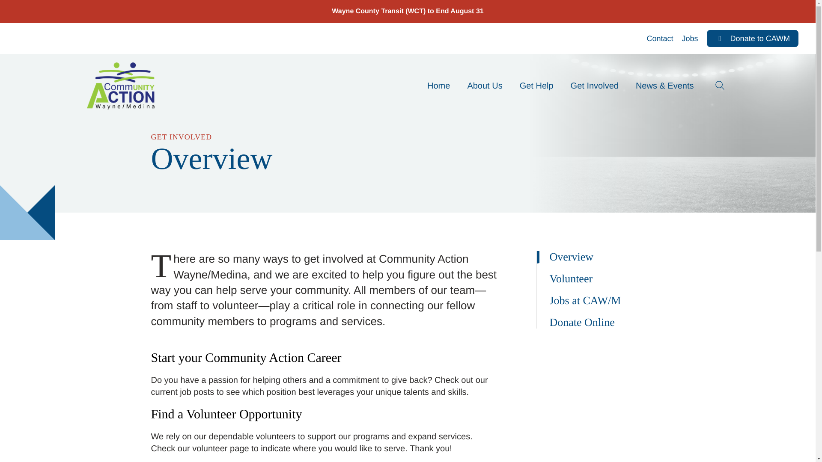  I want to click on Donate to CAWM, so click(753, 38).